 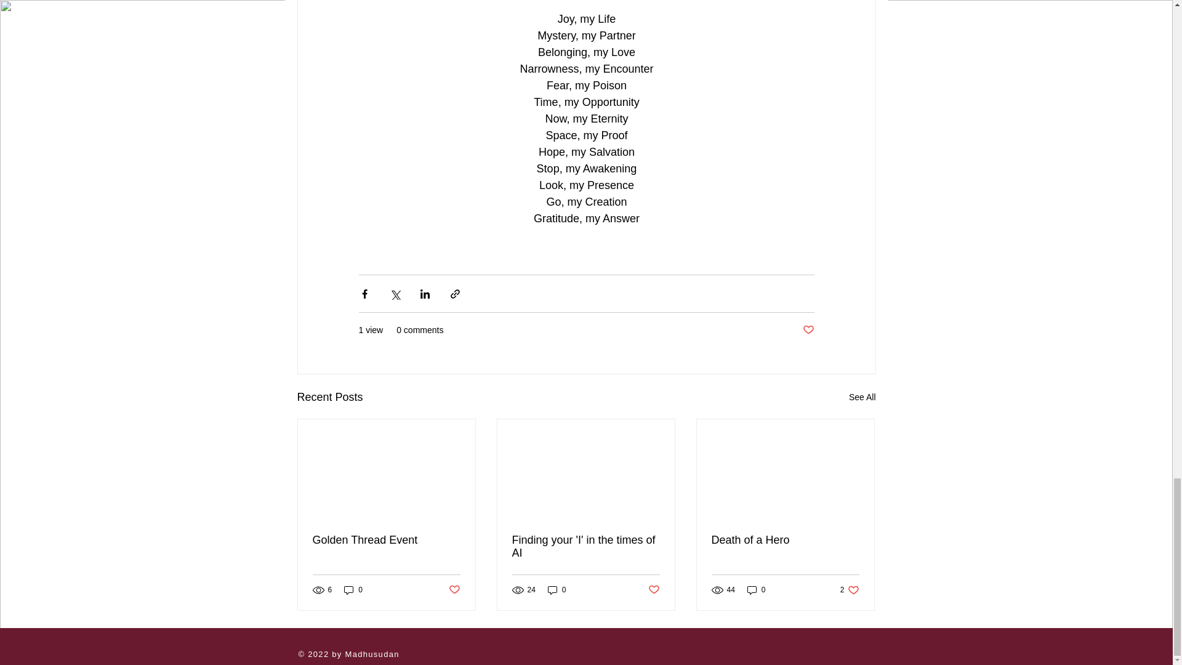 What do you see at coordinates (387, 540) in the screenshot?
I see `Golden Thread Event` at bounding box center [387, 540].